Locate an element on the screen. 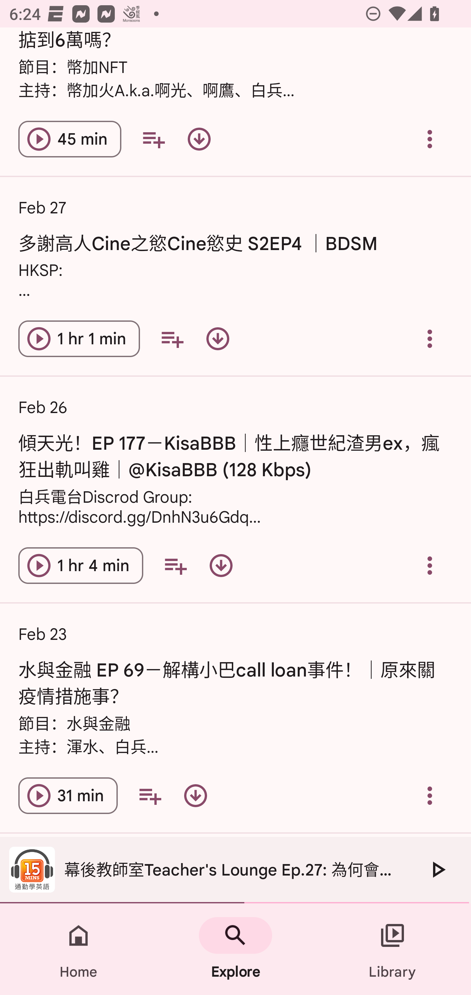 The height and width of the screenshot is (995, 471). Download episode is located at coordinates (196, 795).